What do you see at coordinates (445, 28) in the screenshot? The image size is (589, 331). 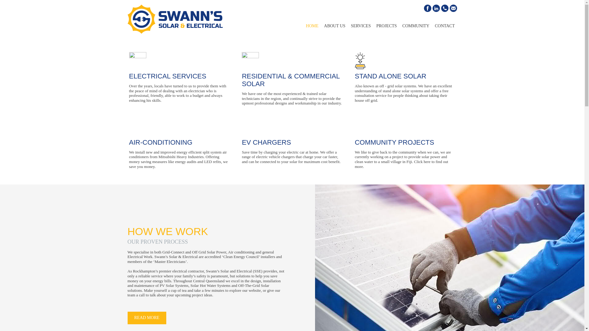 I see `CONTACT` at bounding box center [445, 28].